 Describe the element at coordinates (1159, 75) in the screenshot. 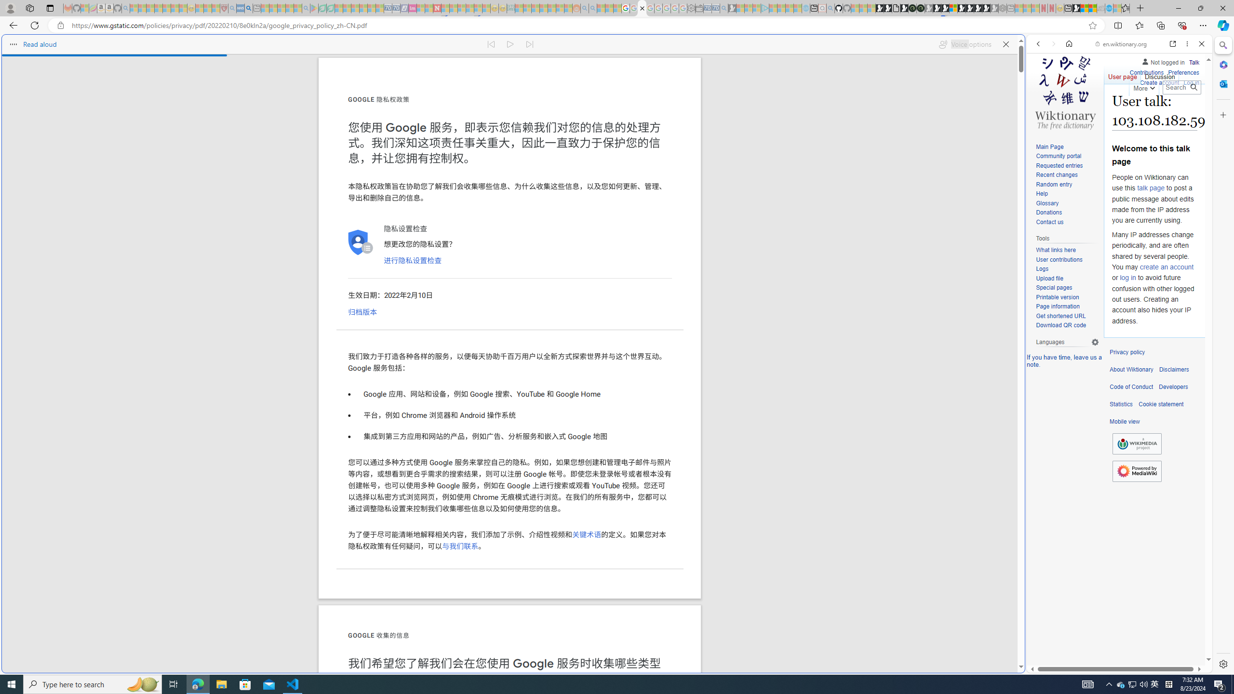

I see `Discussion` at that location.